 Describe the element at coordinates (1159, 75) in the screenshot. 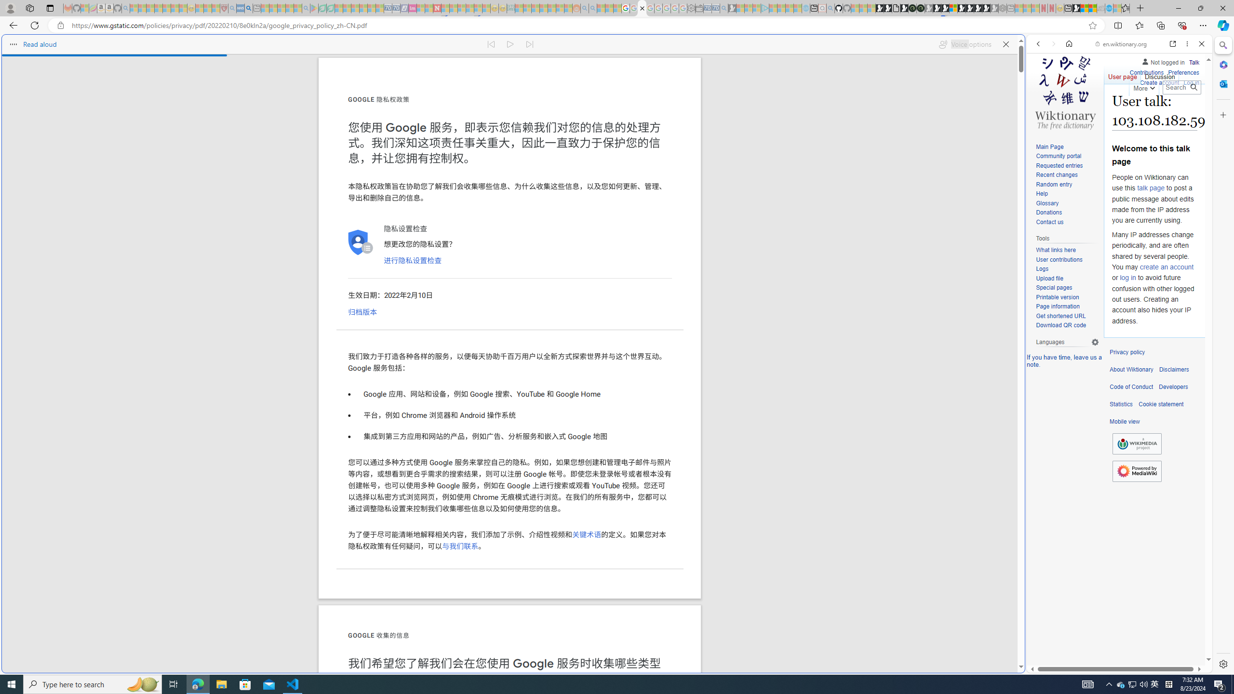

I see `Discussion` at that location.